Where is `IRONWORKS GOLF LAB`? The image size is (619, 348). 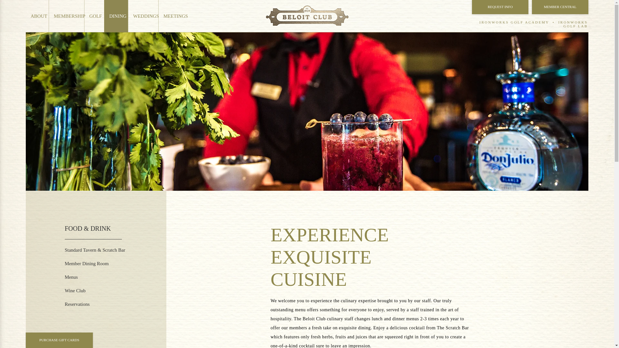 IRONWORKS GOLF LAB is located at coordinates (572, 24).